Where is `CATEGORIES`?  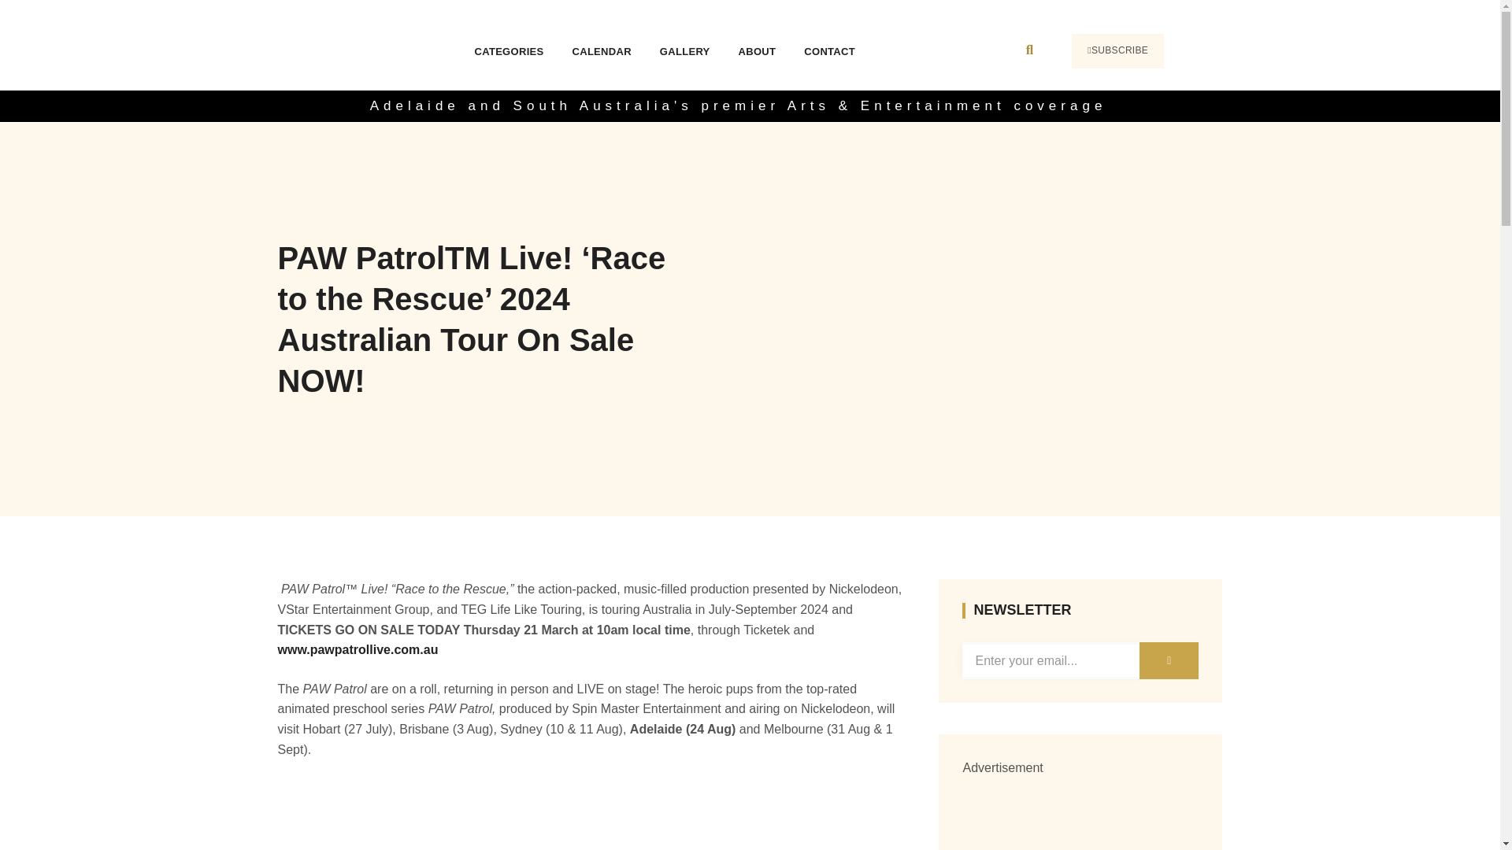 CATEGORIES is located at coordinates (509, 50).